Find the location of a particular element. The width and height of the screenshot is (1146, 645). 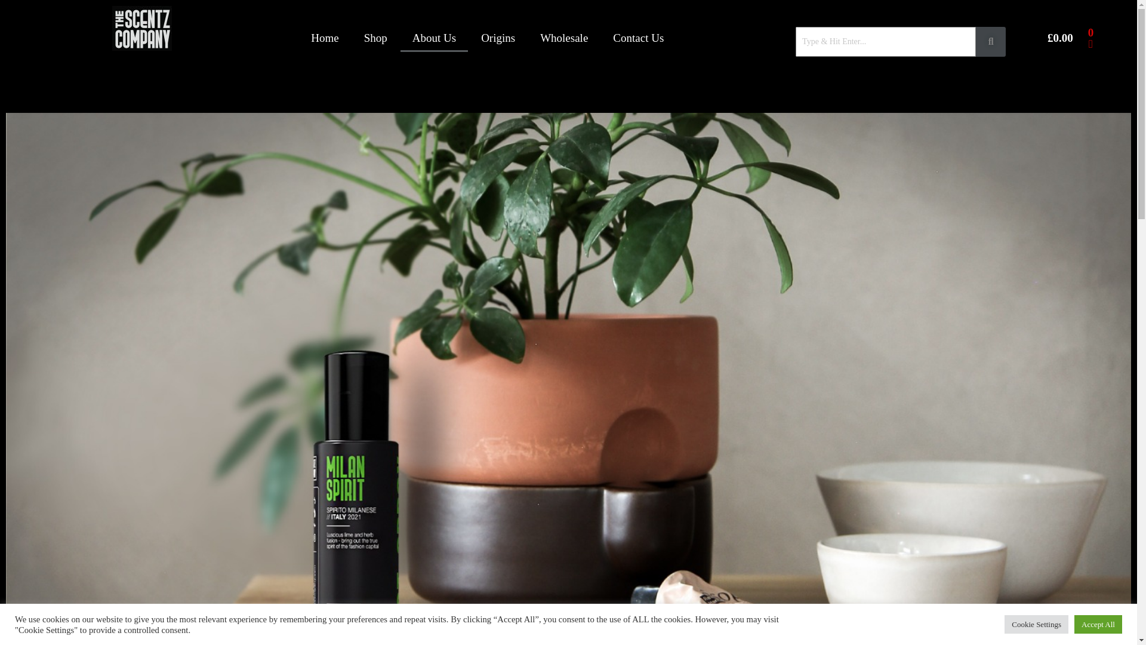

scentzcompanybgrep is located at coordinates (142, 28).